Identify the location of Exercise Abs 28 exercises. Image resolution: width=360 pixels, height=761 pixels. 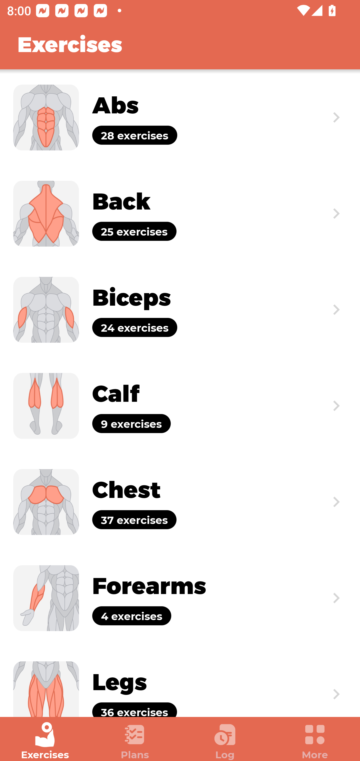
(180, 117).